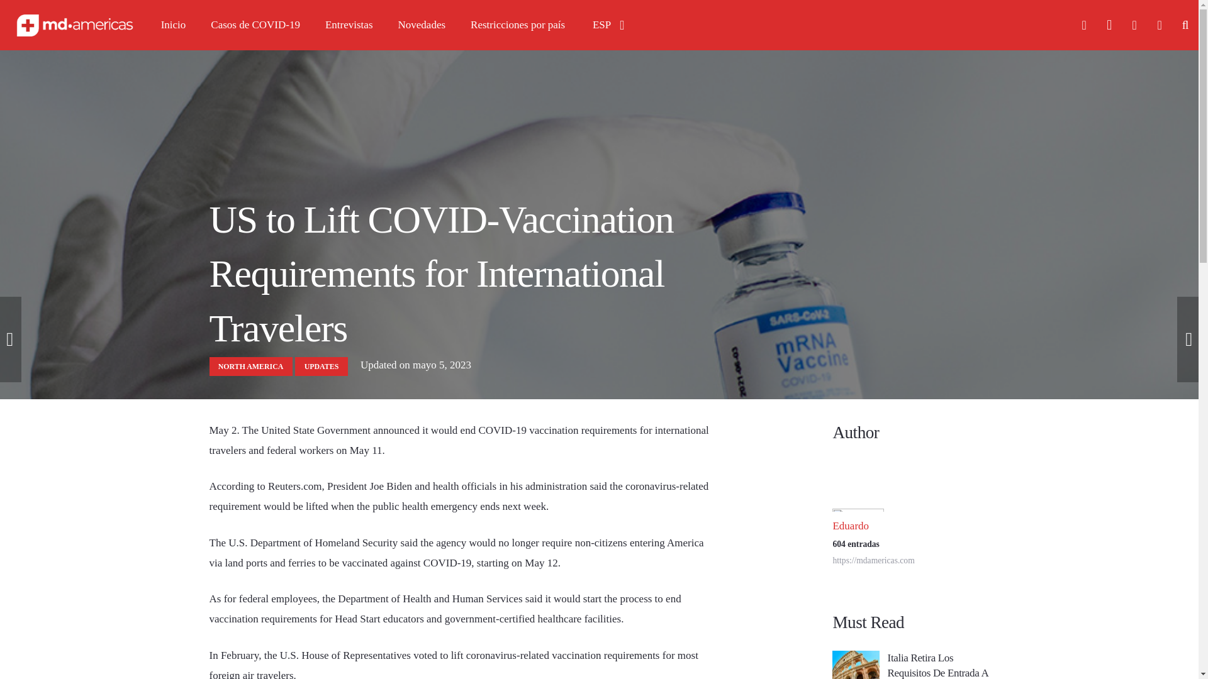 The width and height of the screenshot is (1208, 679). What do you see at coordinates (1134, 25) in the screenshot?
I see `Twitter` at bounding box center [1134, 25].